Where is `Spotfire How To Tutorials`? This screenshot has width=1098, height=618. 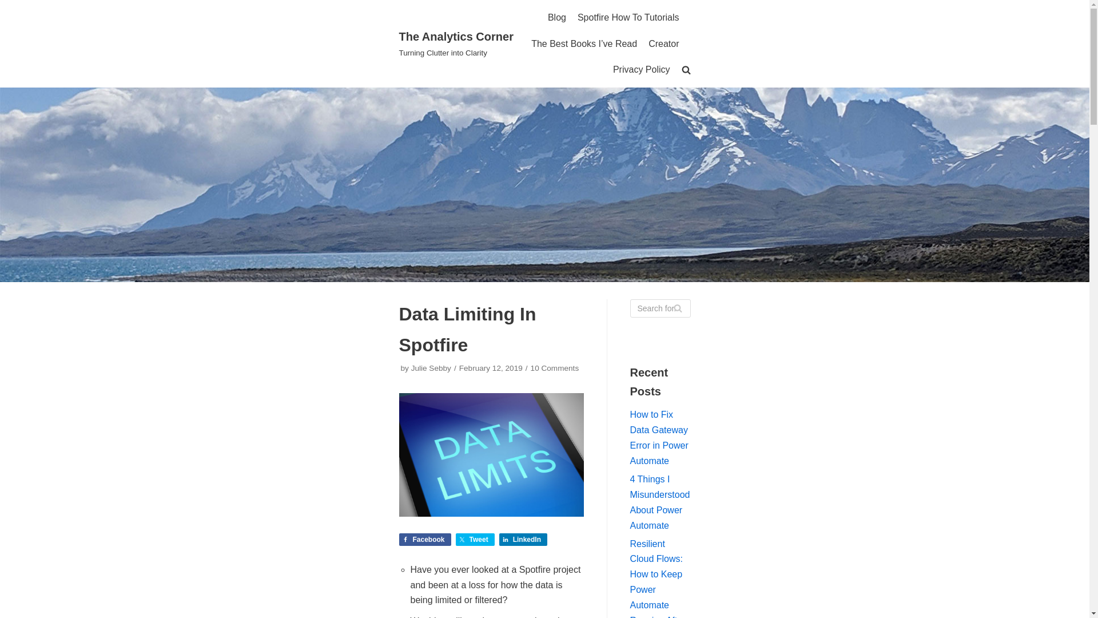 Spotfire How To Tutorials is located at coordinates (628, 18).